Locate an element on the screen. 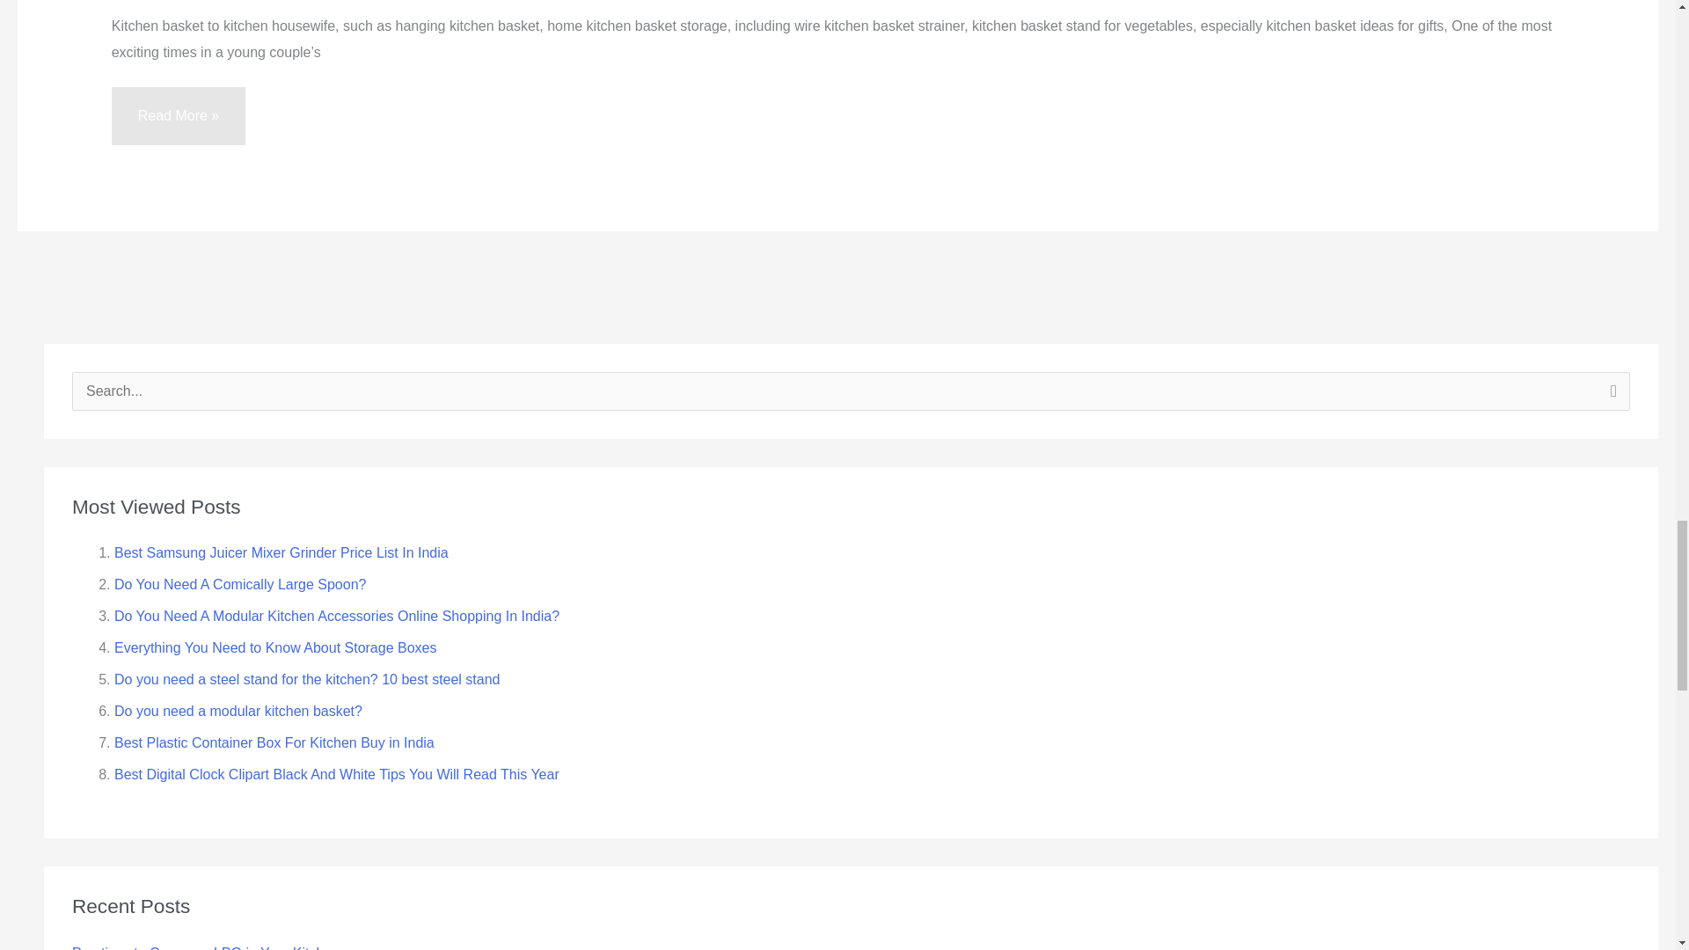 The height and width of the screenshot is (950, 1689). Practices to Conserve LPG in Your Kitchen is located at coordinates (206, 946).